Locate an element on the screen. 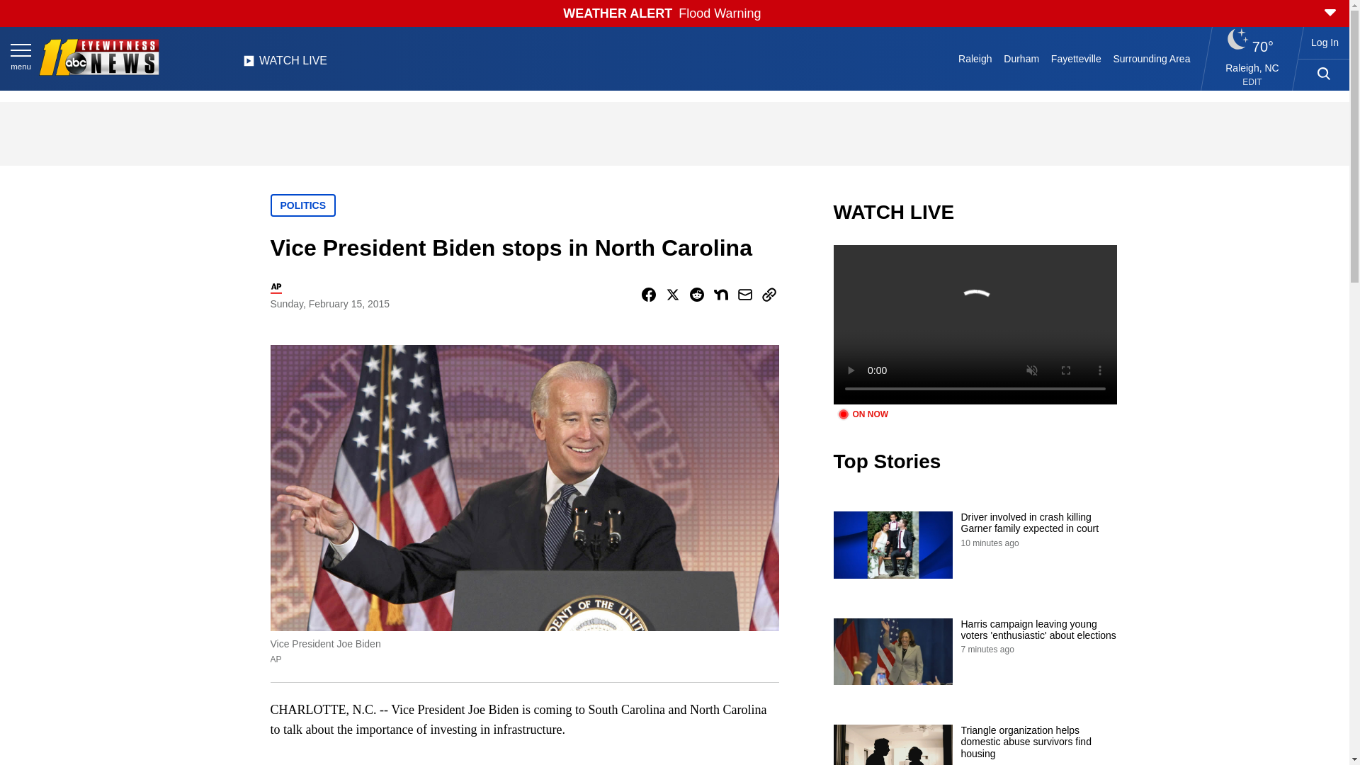 Image resolution: width=1360 pixels, height=765 pixels. video.title is located at coordinates (975, 324).